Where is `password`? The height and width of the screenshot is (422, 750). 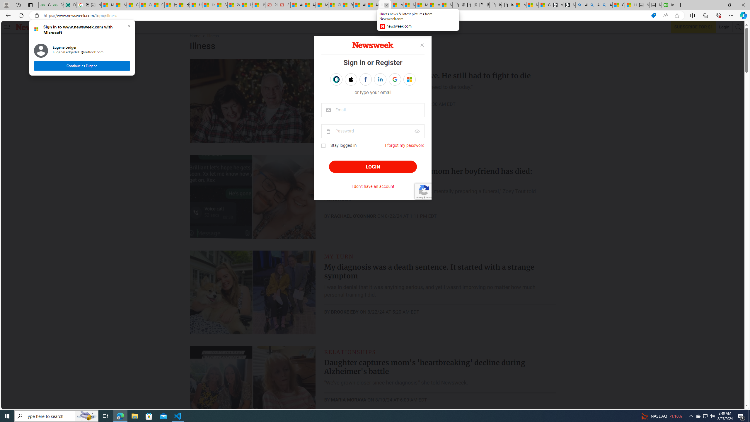 password is located at coordinates (373, 131).